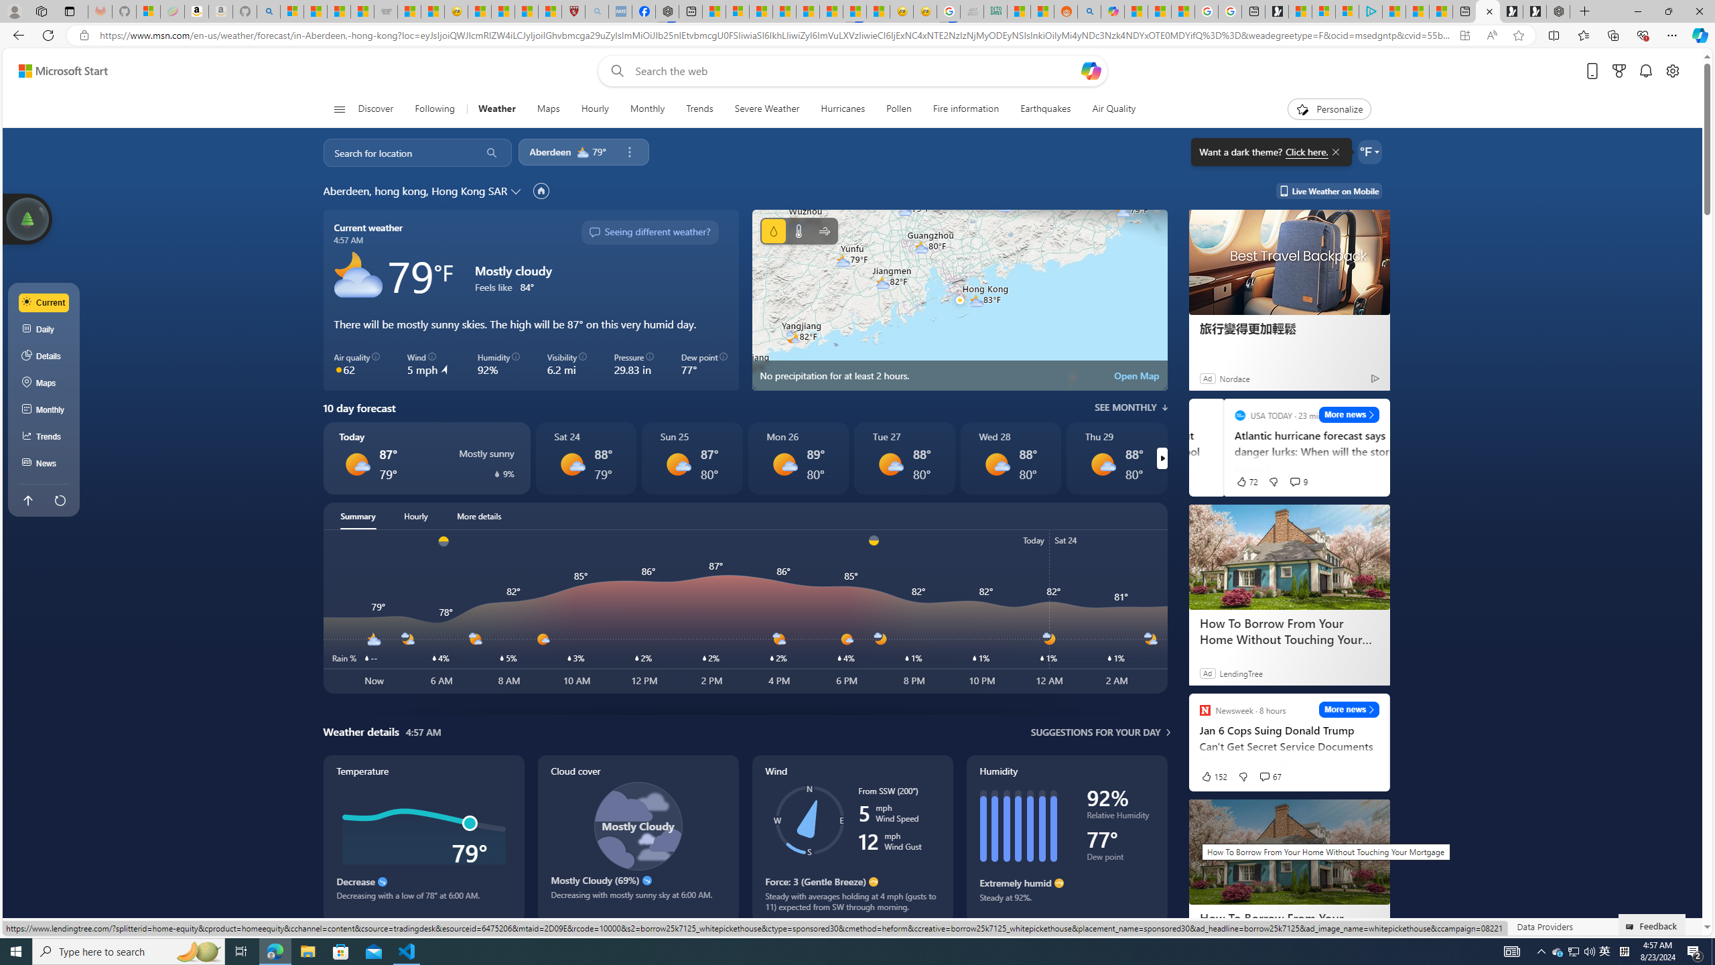 This screenshot has height=965, width=1715. What do you see at coordinates (594, 109) in the screenshot?
I see `Hourly` at bounding box center [594, 109].